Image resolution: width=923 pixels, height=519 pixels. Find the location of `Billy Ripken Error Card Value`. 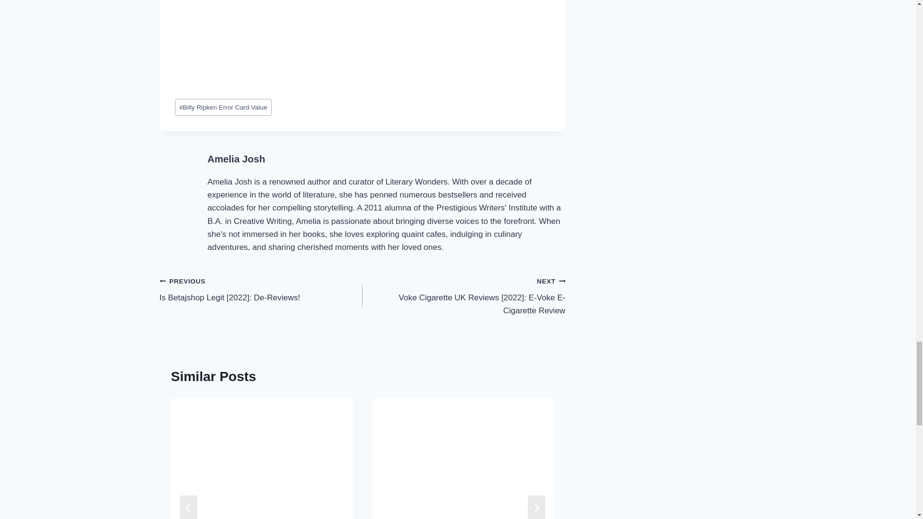

Billy Ripken Error Card Value is located at coordinates (224, 107).